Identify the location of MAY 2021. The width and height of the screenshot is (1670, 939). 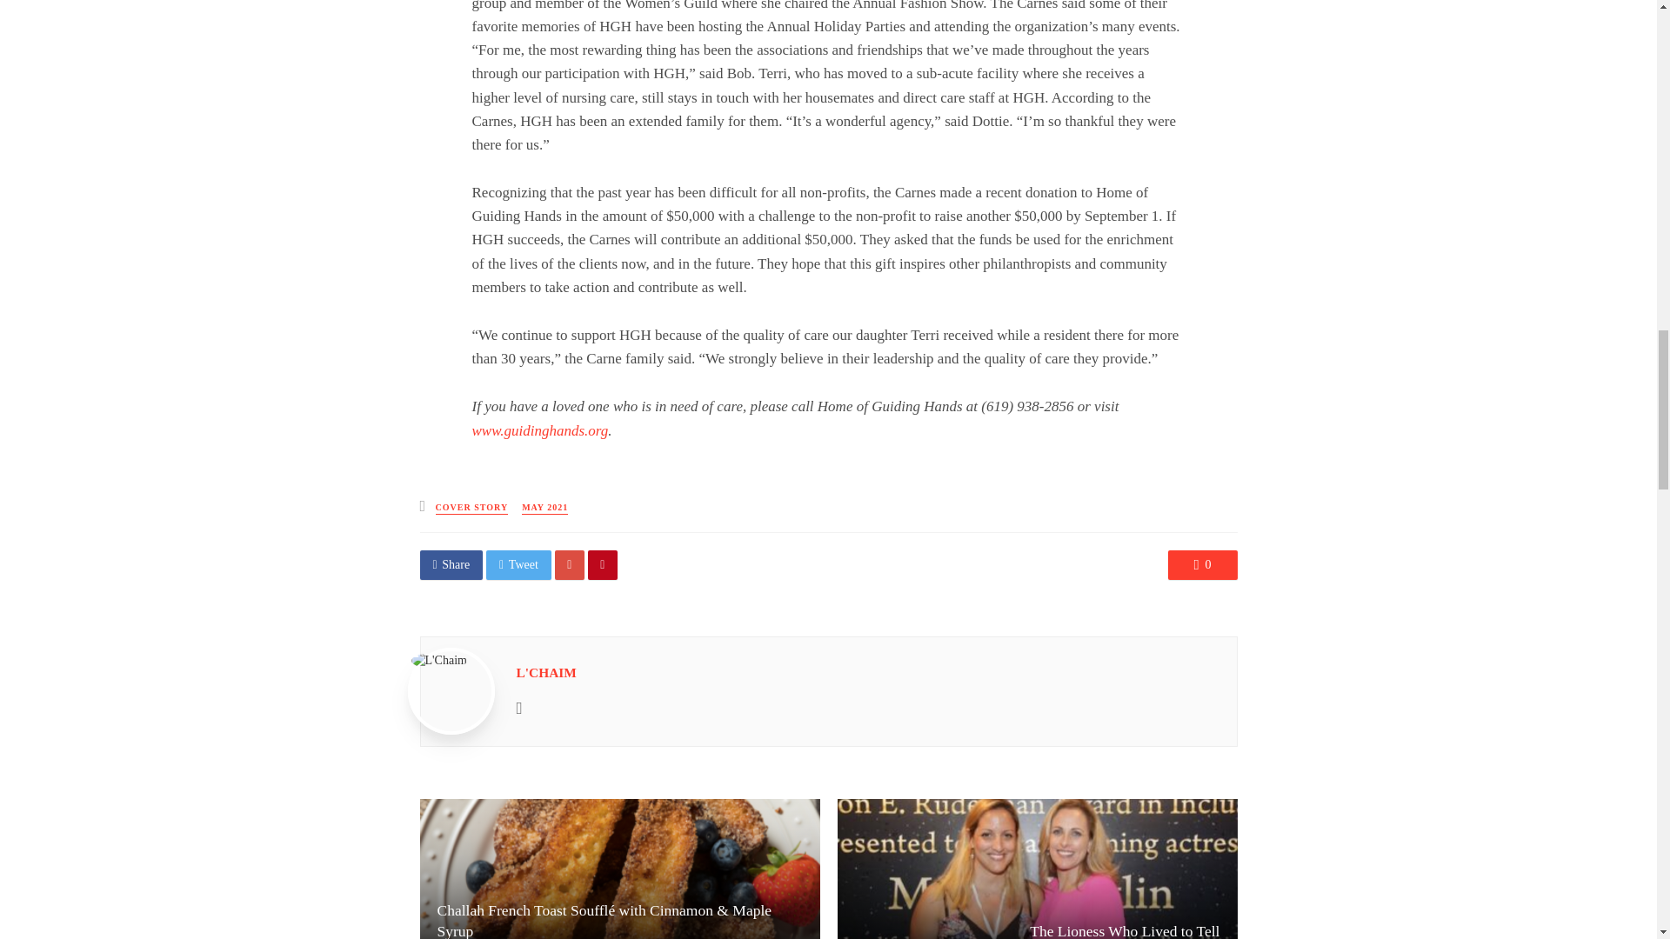
(544, 508).